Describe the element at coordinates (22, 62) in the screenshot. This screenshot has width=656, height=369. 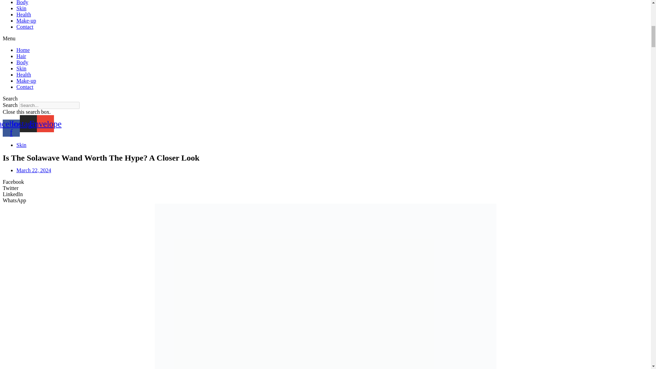
I see `Body` at that location.